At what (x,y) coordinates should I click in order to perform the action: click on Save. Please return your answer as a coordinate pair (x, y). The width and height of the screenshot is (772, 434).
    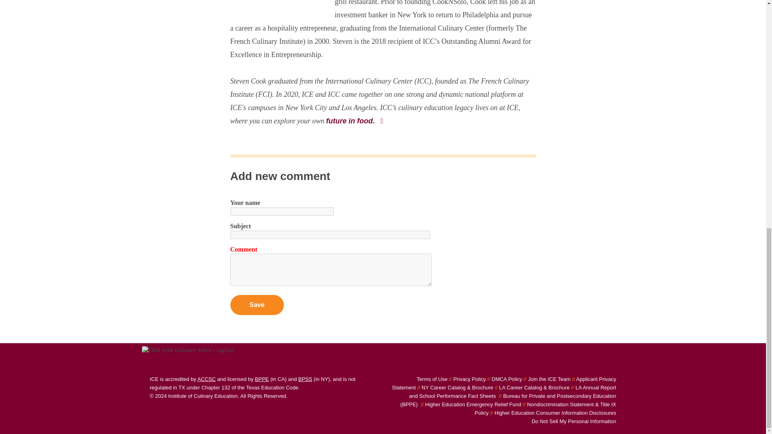
    Looking at the image, I should click on (257, 305).